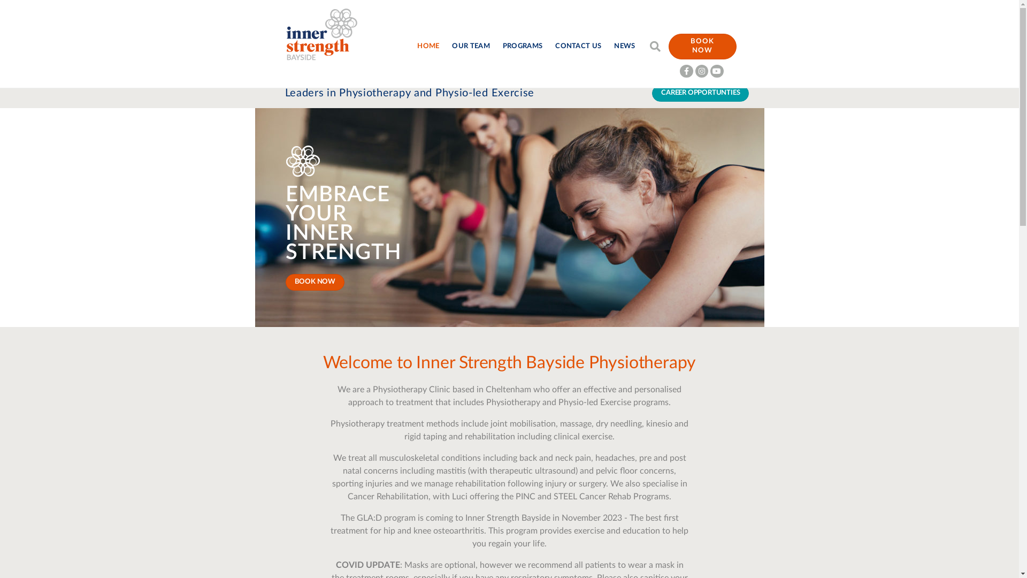 The image size is (1027, 578). What do you see at coordinates (303, 161) in the screenshot?
I see `white-emblem-60x65@2x` at bounding box center [303, 161].